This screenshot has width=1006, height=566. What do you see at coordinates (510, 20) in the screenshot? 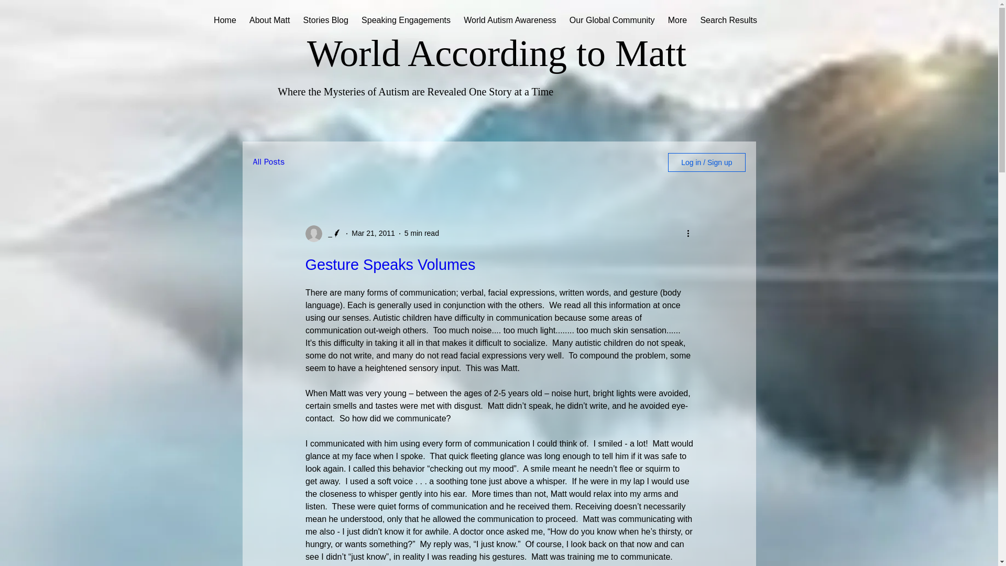
I see `World Autism Awareness` at bounding box center [510, 20].